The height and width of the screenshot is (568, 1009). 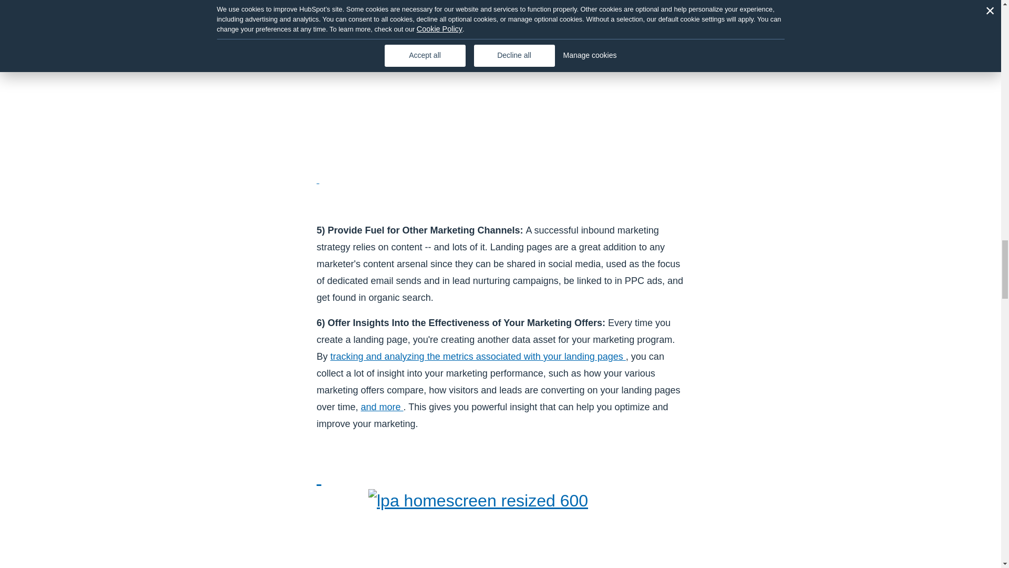 What do you see at coordinates (383, 407) in the screenshot?
I see `and more` at bounding box center [383, 407].